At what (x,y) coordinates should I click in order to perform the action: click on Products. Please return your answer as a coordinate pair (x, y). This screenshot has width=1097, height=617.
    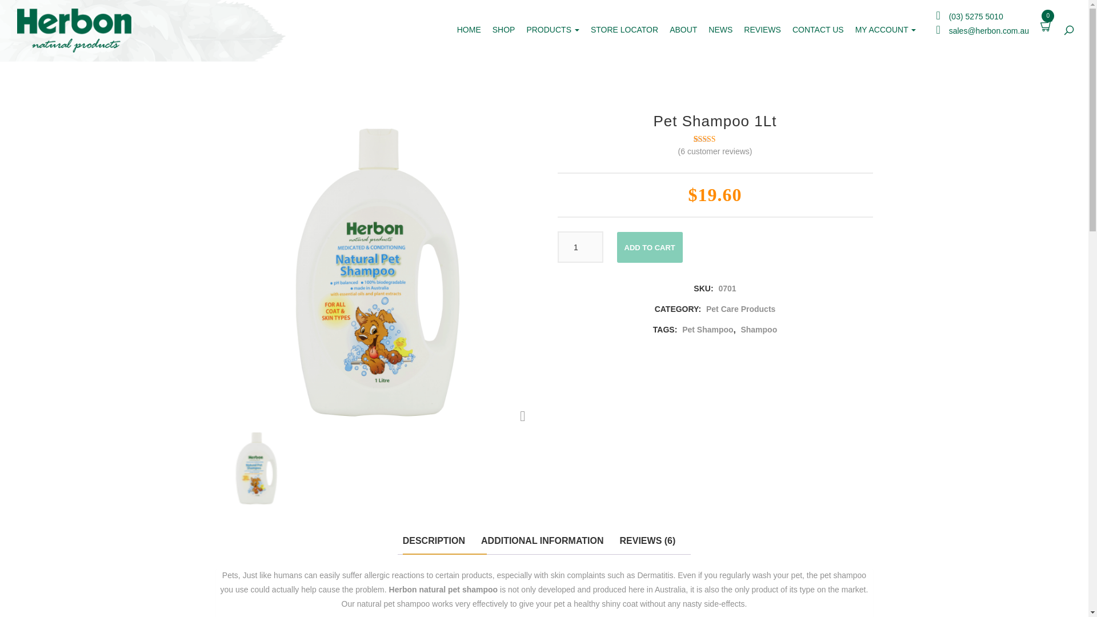
    Looking at the image, I should click on (552, 30).